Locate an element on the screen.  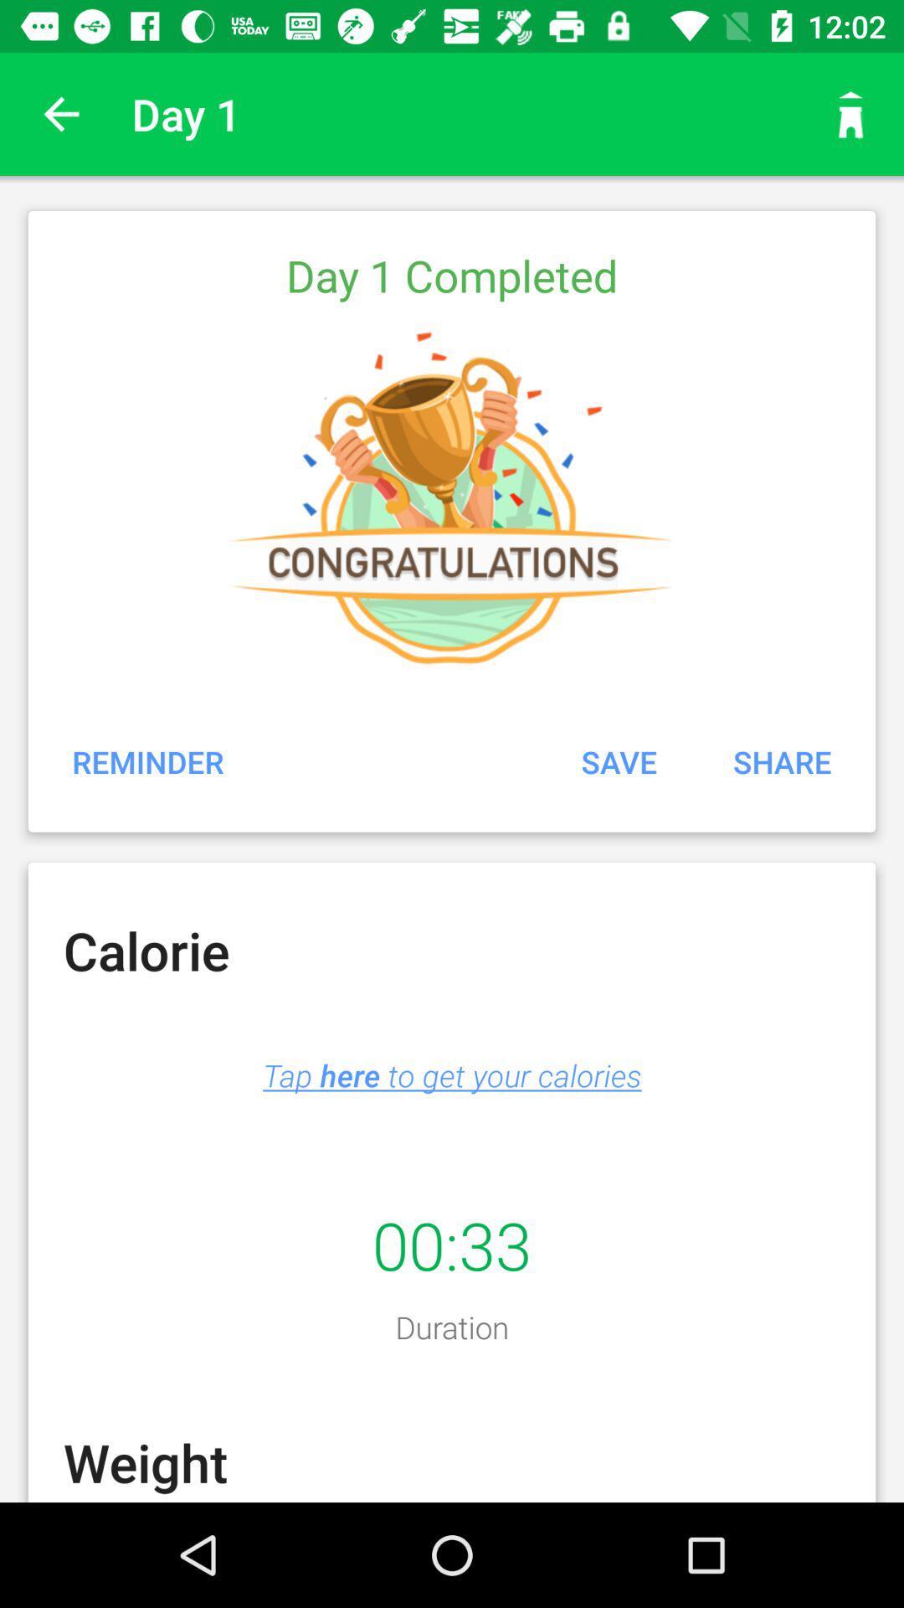
turn on icon next to day 1 app is located at coordinates (850, 114).